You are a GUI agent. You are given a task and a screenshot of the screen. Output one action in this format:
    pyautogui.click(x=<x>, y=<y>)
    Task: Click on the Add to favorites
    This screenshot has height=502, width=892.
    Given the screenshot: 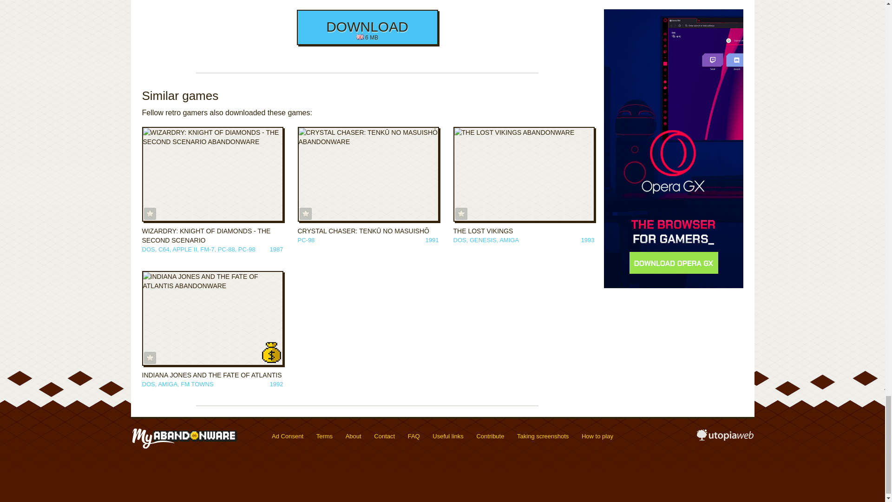 What is the action you would take?
    pyautogui.click(x=150, y=358)
    